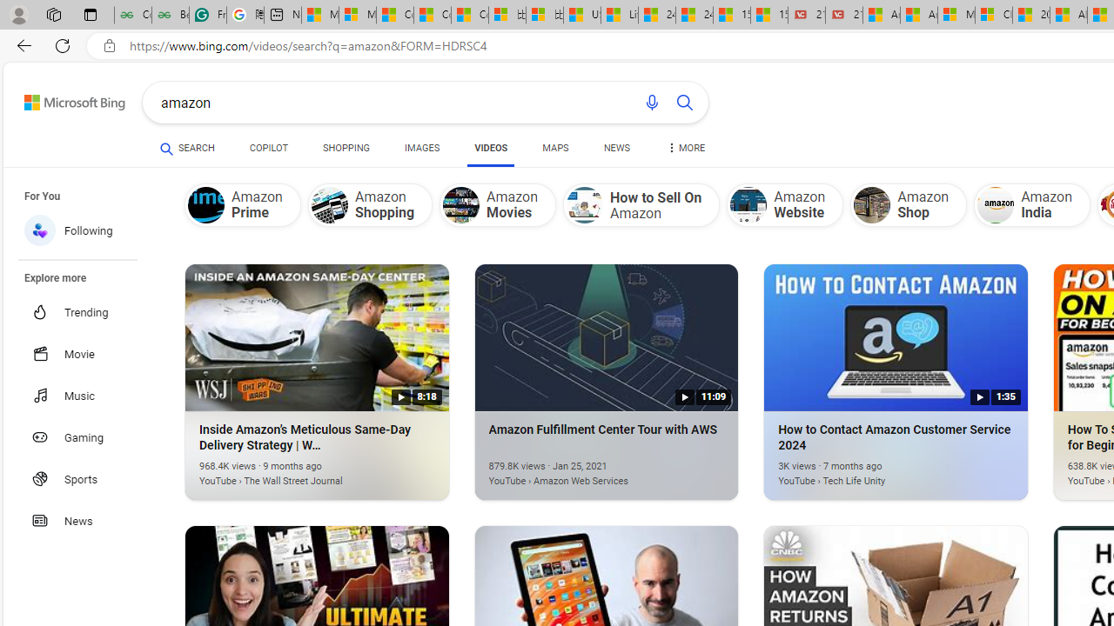  Describe the element at coordinates (87, 312) in the screenshot. I see `Trending` at that location.